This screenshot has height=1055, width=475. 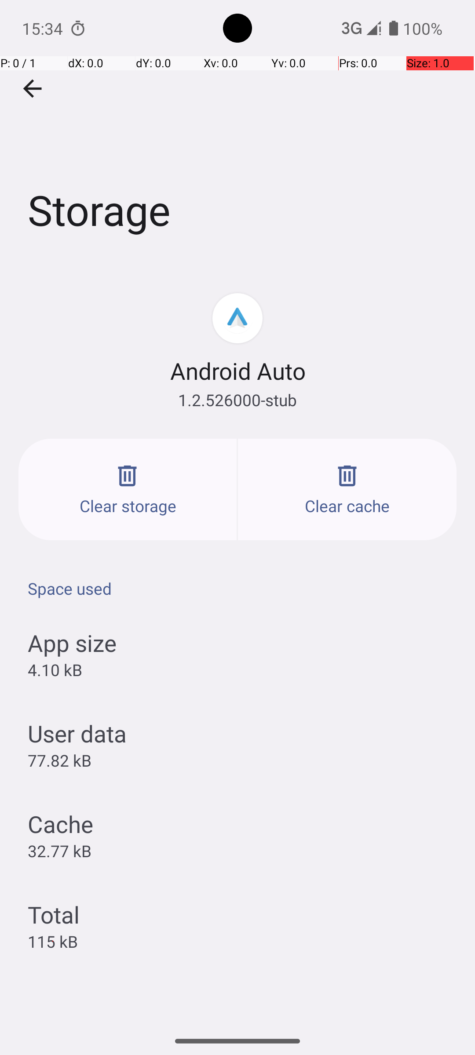 What do you see at coordinates (128, 490) in the screenshot?
I see `Clear storage` at bounding box center [128, 490].